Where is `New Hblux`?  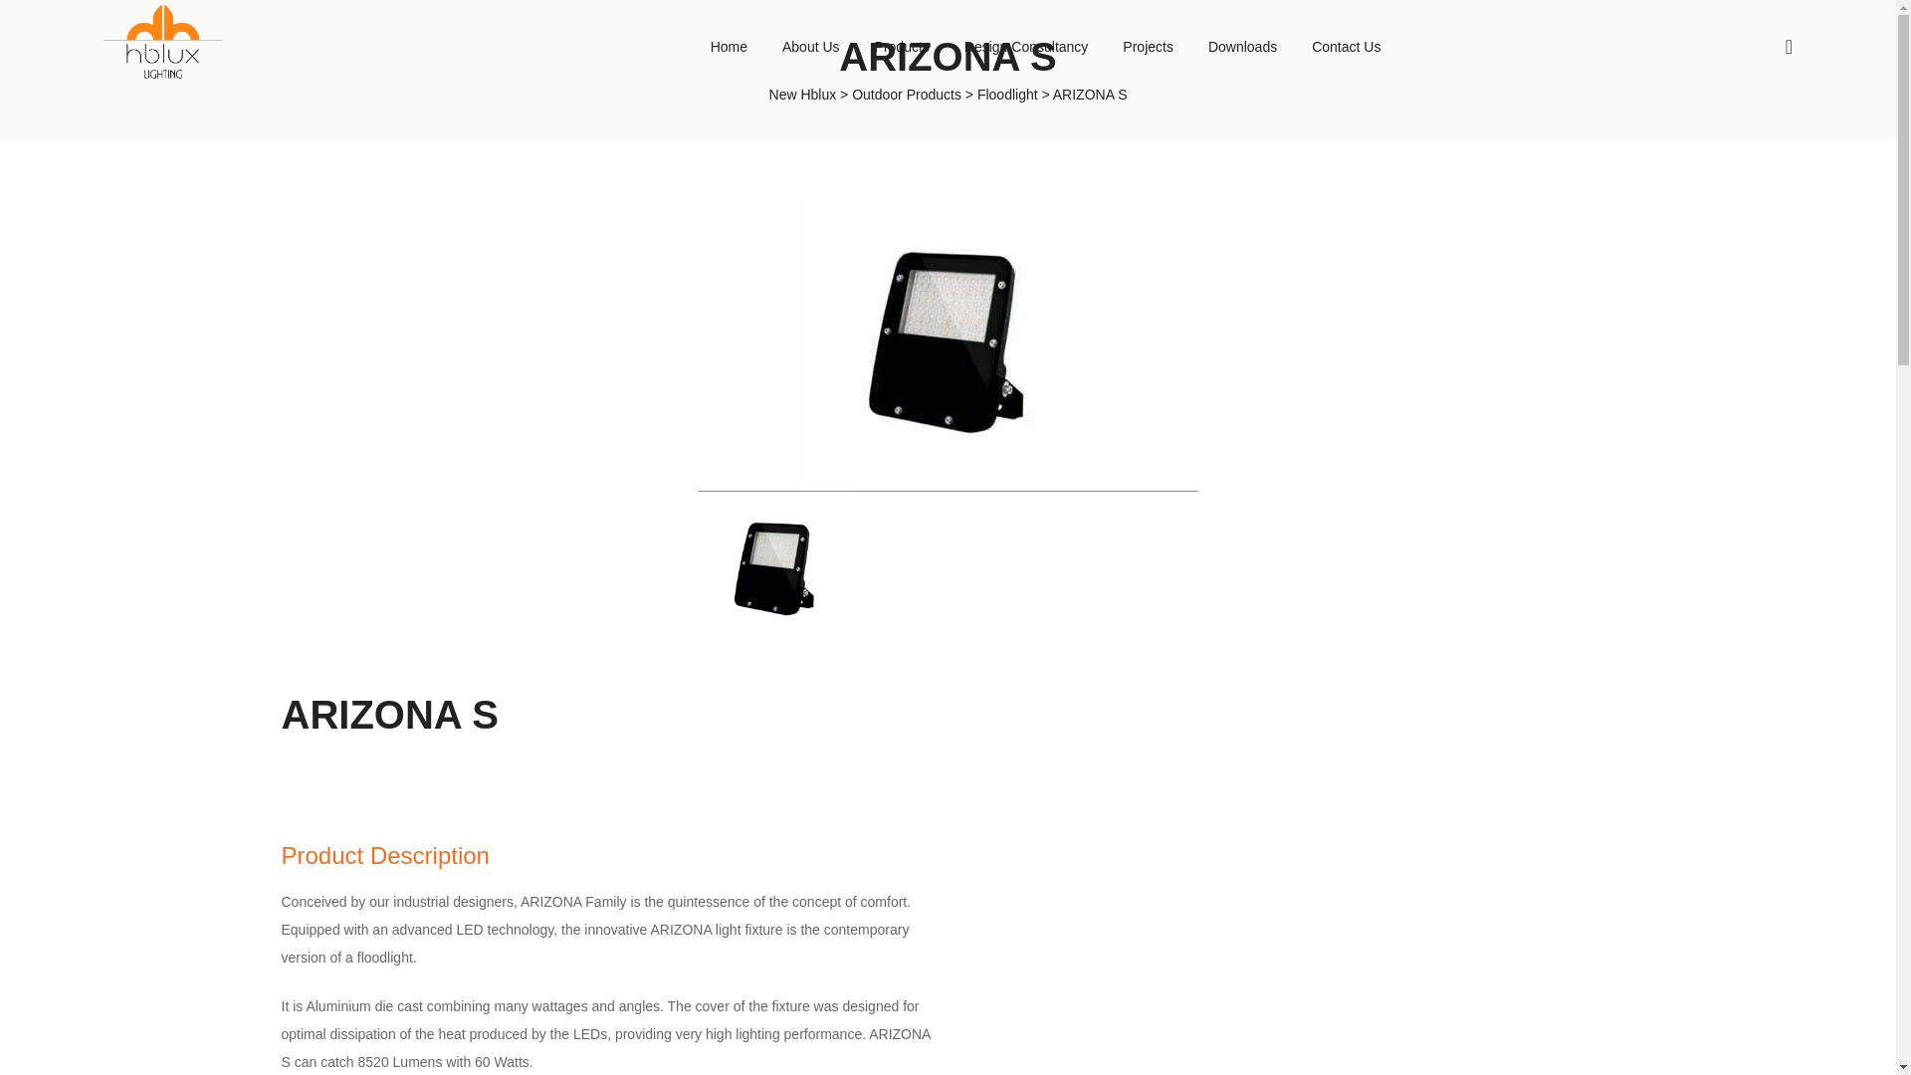
New Hblux is located at coordinates (802, 94).